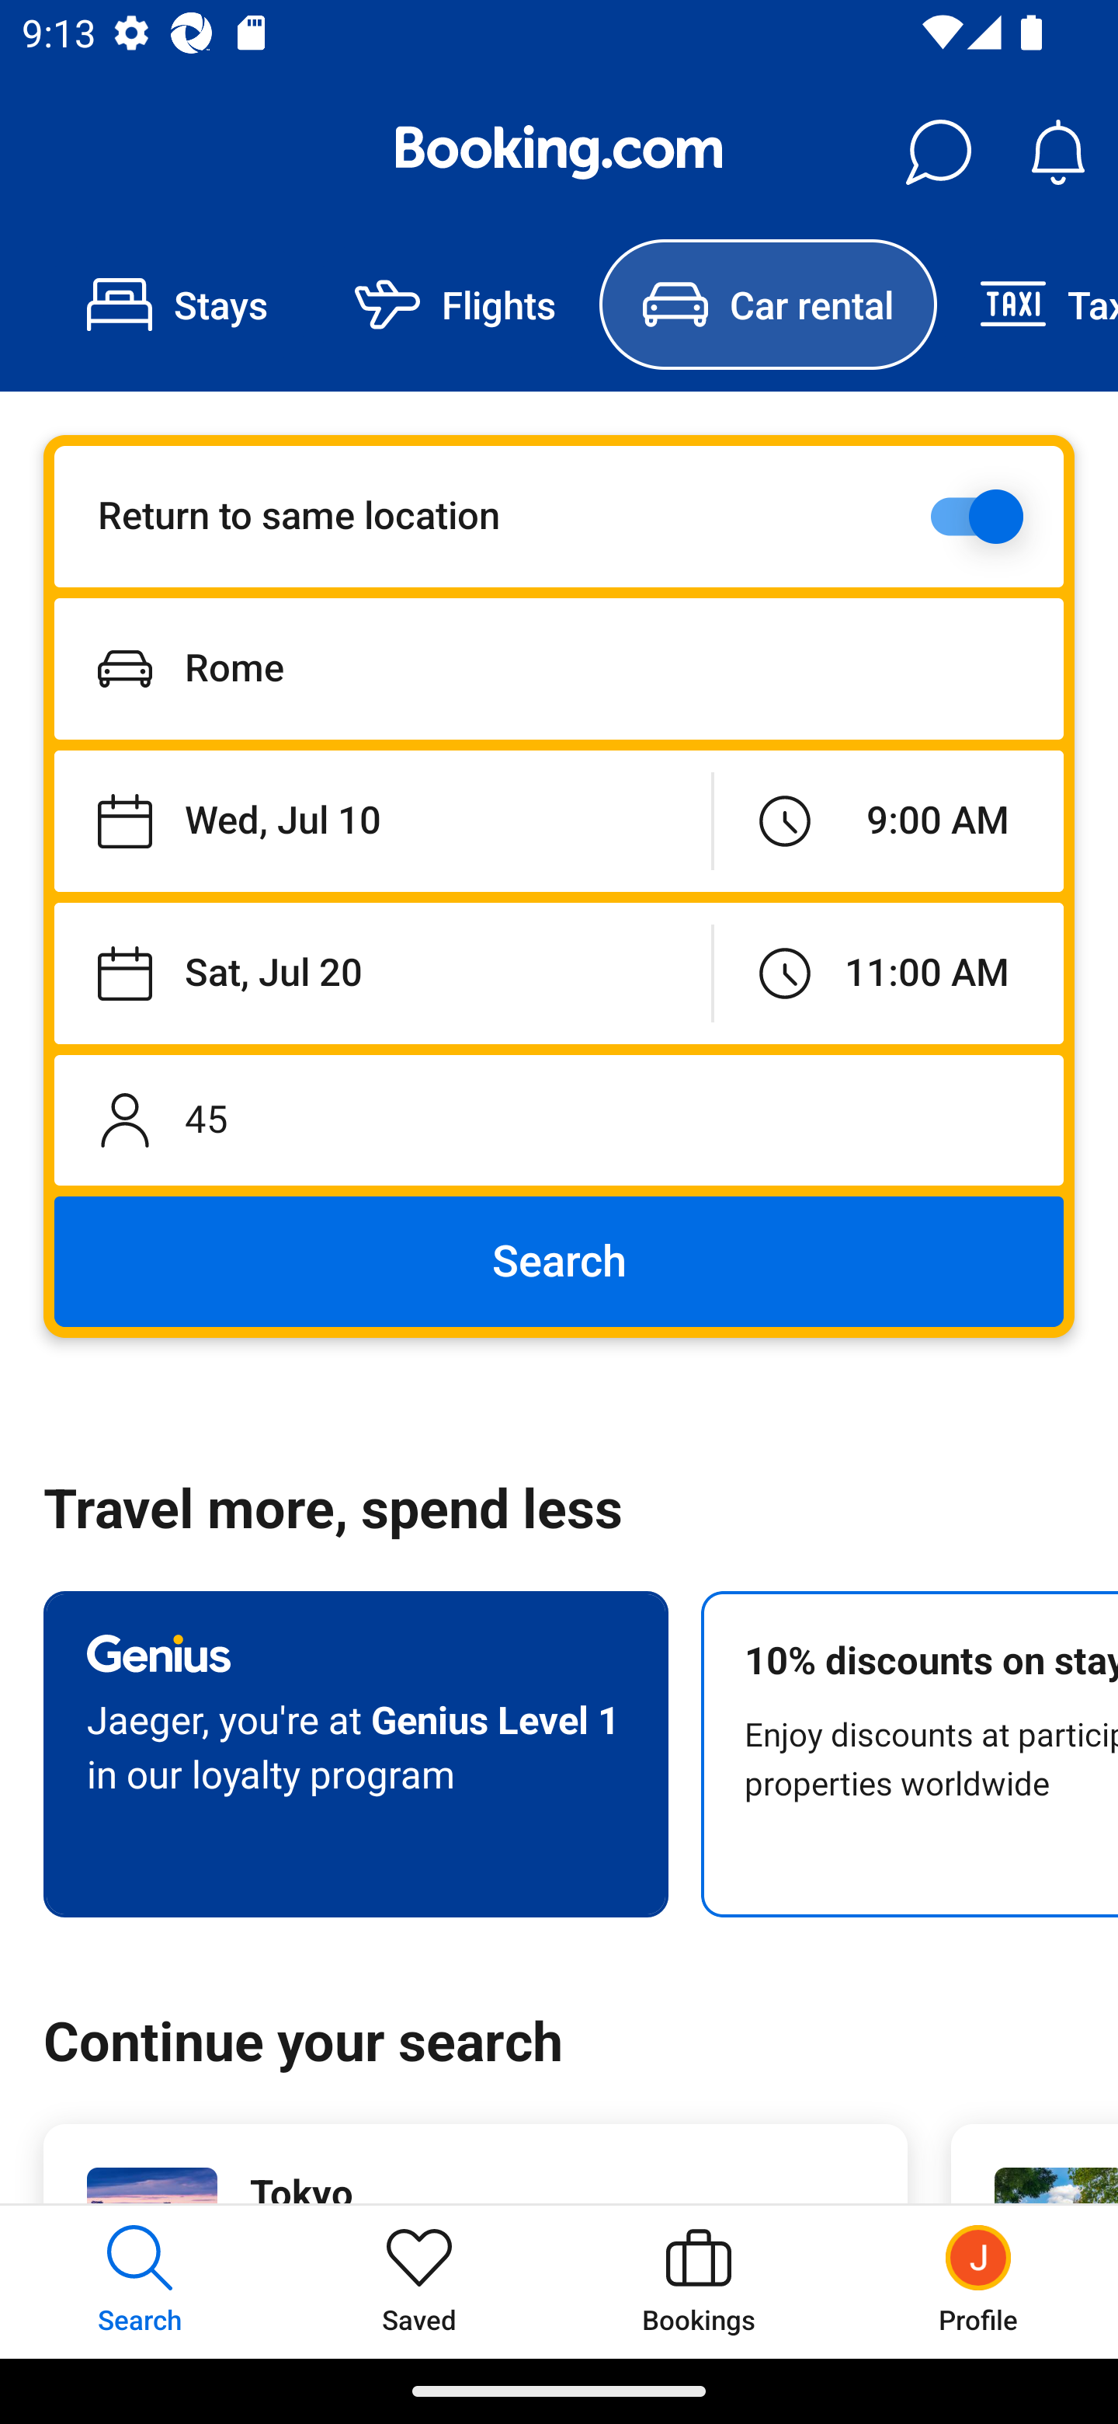  I want to click on Flights, so click(455, 305).